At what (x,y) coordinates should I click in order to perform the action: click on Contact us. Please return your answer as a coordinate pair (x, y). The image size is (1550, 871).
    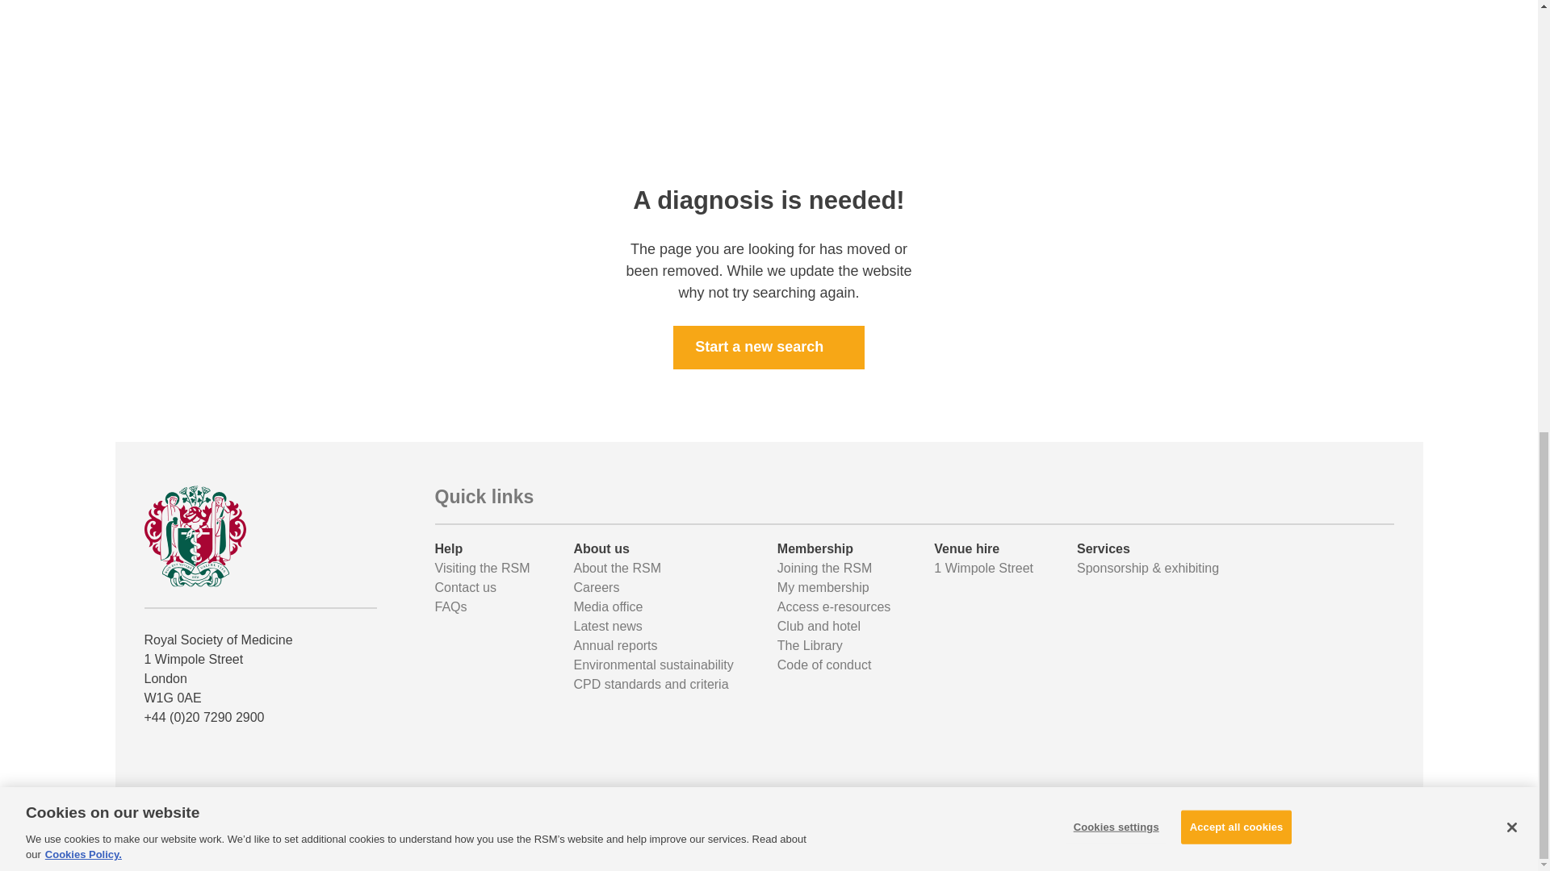
    Looking at the image, I should click on (465, 587).